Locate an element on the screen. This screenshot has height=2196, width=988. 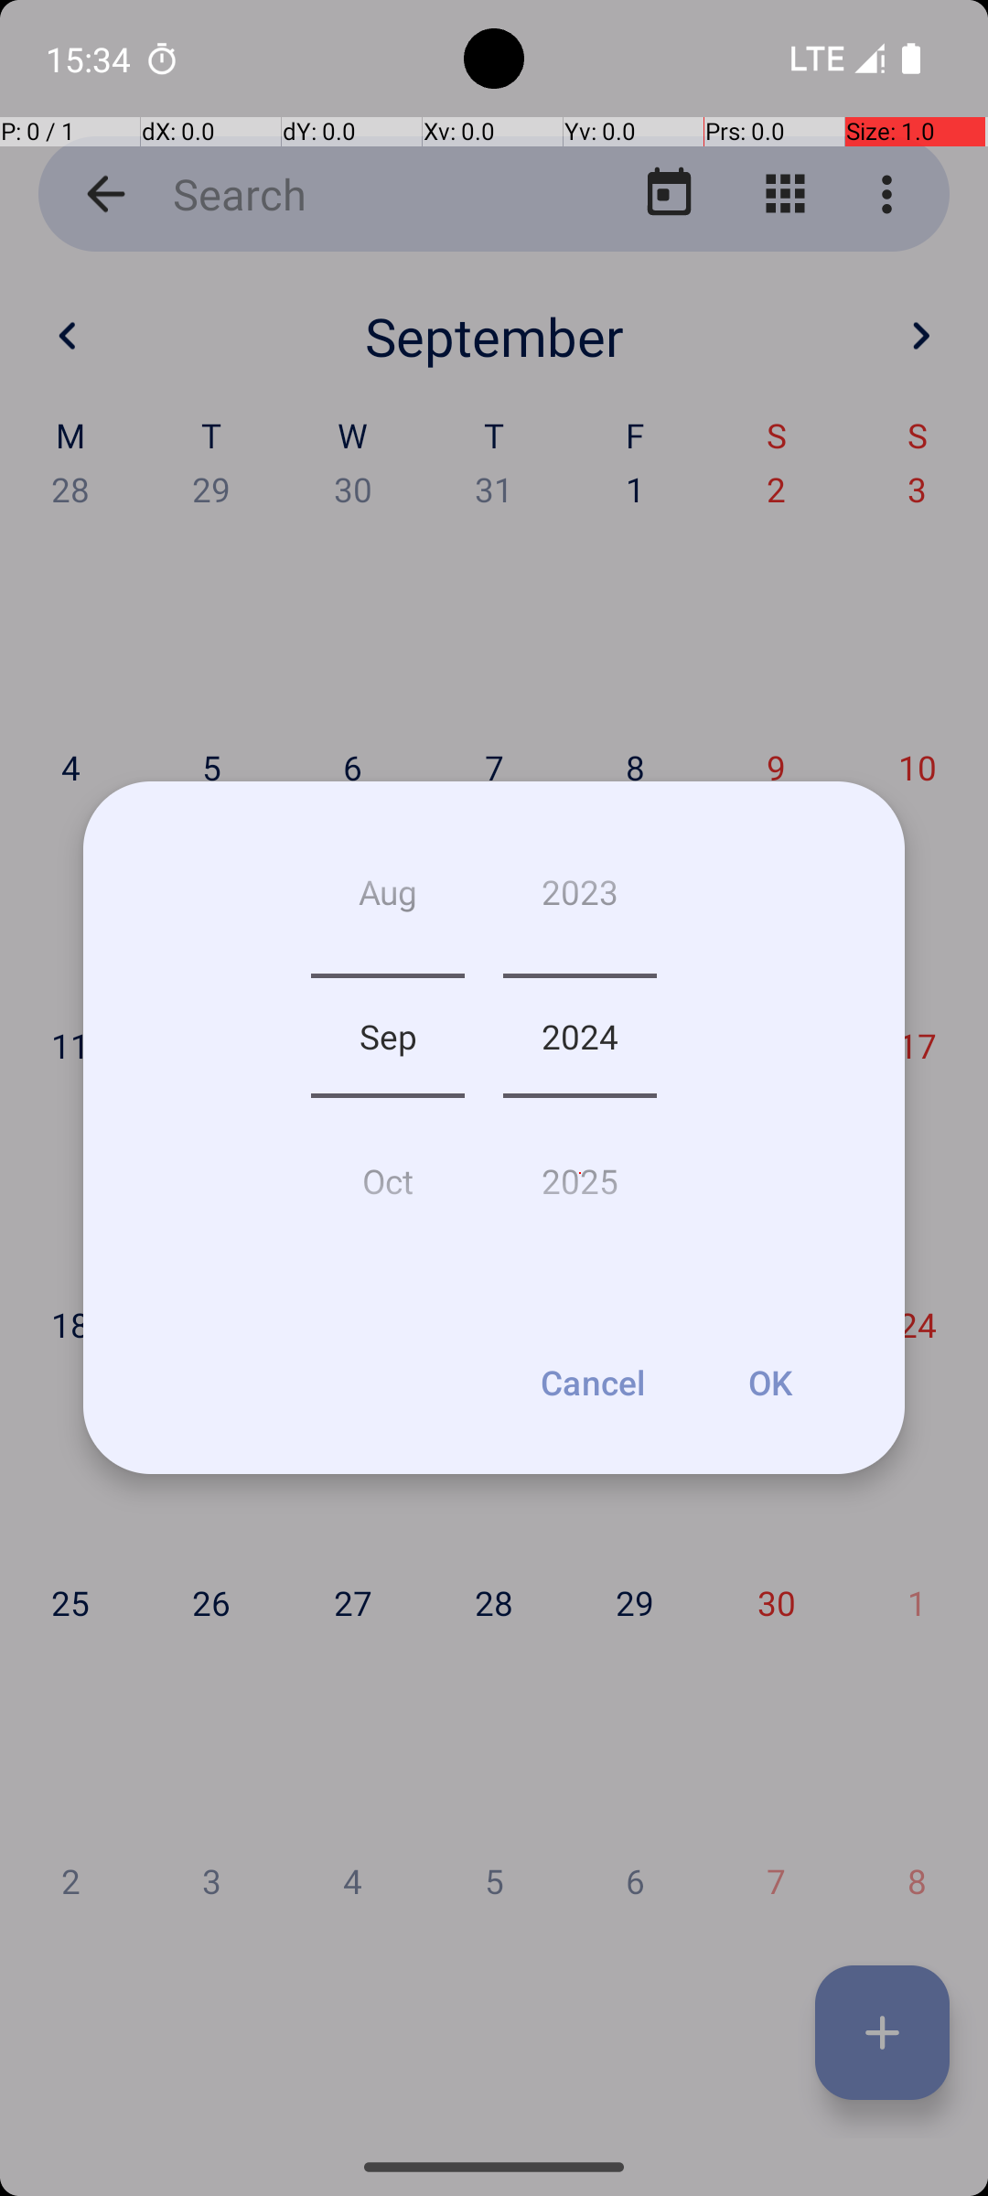
Aug is located at coordinates (388, 899).